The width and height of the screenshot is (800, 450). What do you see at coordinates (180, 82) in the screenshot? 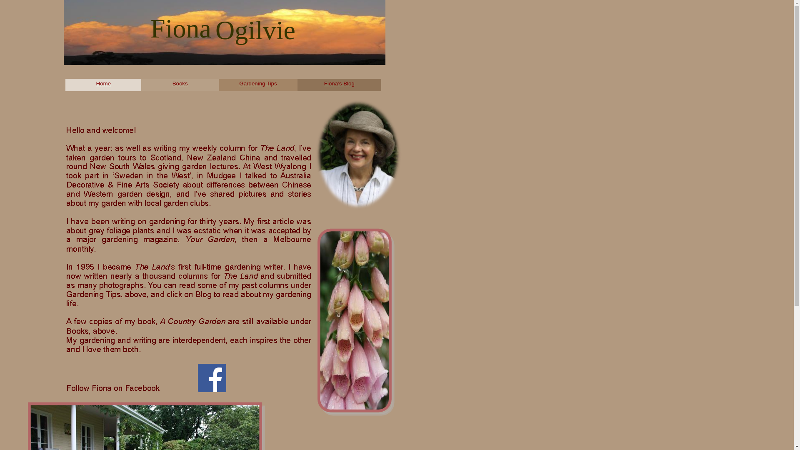
I see `Books` at bounding box center [180, 82].